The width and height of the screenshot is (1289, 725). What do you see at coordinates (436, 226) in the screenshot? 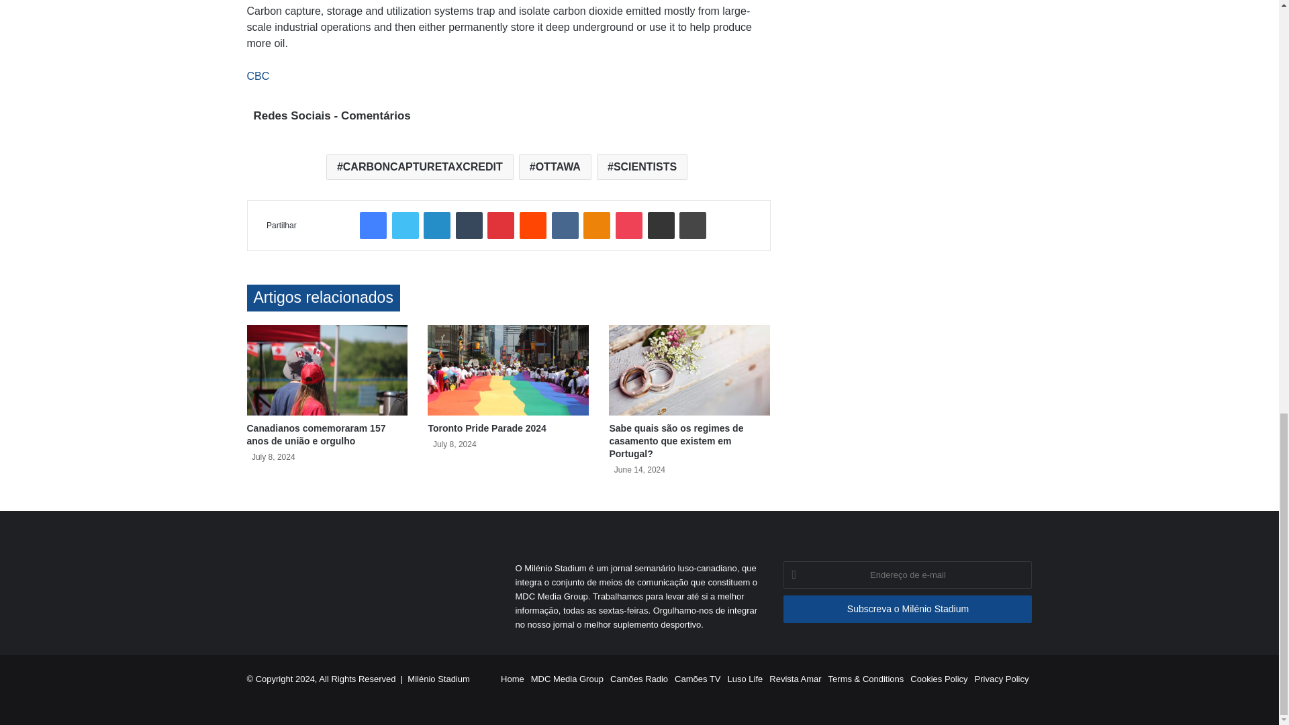
I see `LinkedIn` at bounding box center [436, 226].